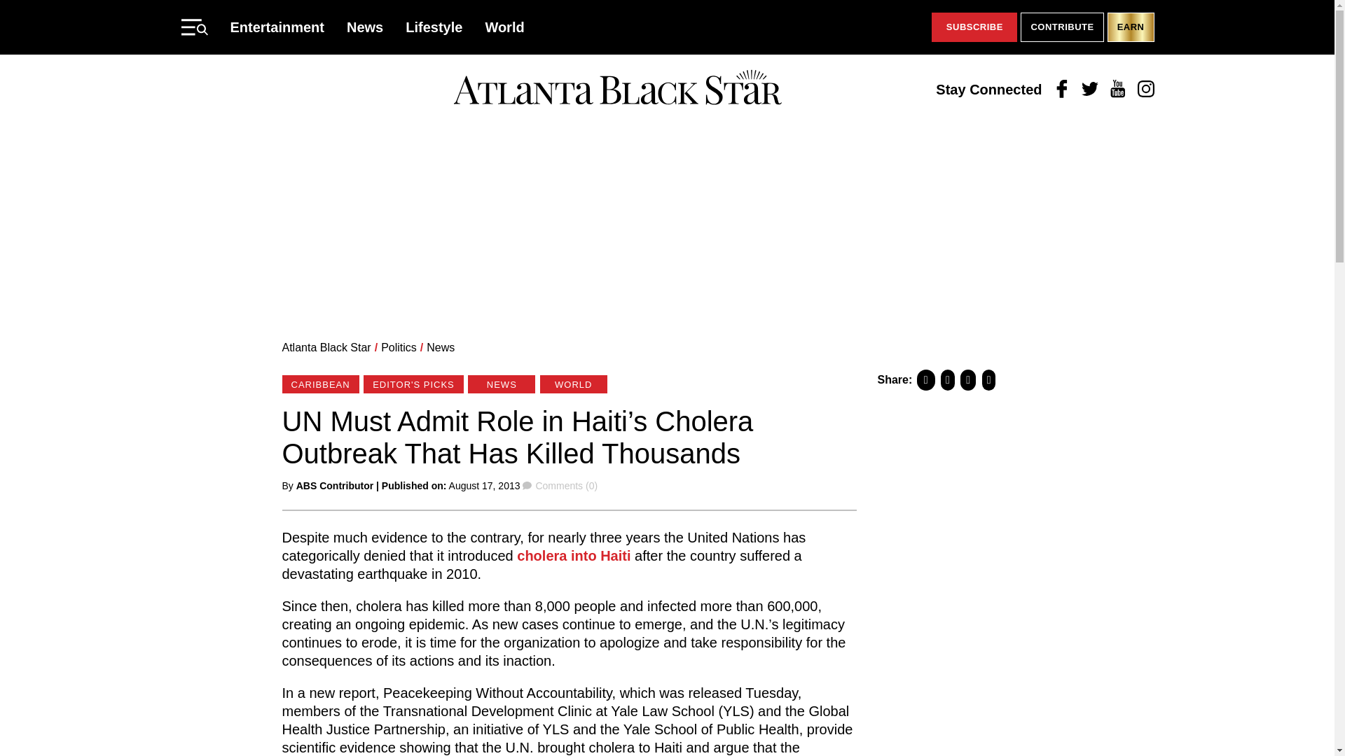  I want to click on Atlanta Black Star, so click(326, 347).